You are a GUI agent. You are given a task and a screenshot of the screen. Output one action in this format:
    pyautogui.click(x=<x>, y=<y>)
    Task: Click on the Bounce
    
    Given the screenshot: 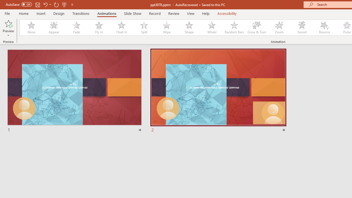 What is the action you would take?
    pyautogui.click(x=324, y=28)
    